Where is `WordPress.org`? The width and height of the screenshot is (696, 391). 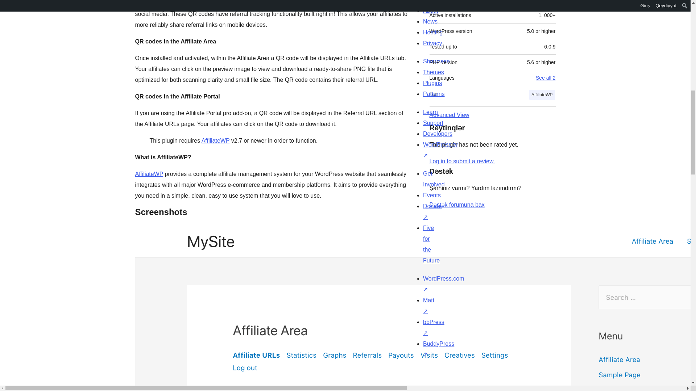 WordPress.org is located at coordinates (485, 369).